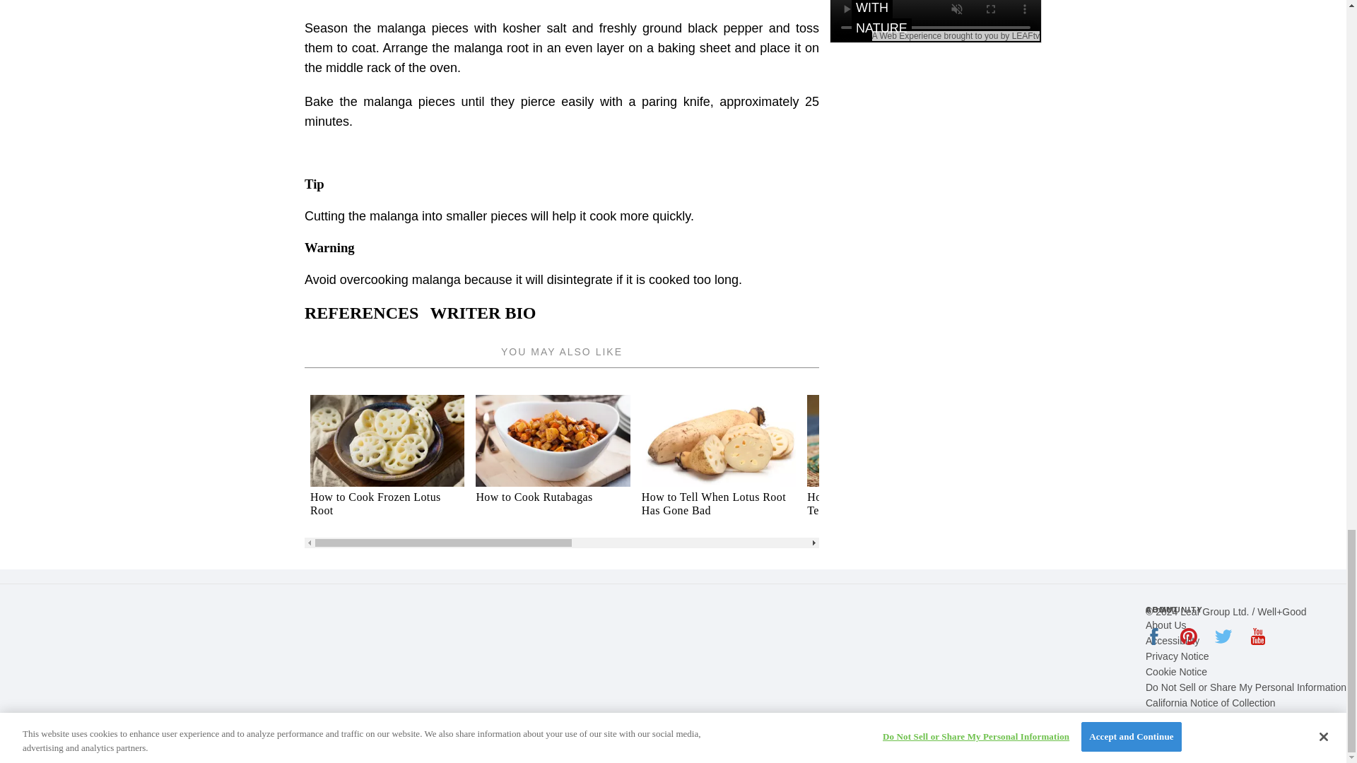  What do you see at coordinates (883, 504) in the screenshot?
I see `How to Make Dandelion Root Tea` at bounding box center [883, 504].